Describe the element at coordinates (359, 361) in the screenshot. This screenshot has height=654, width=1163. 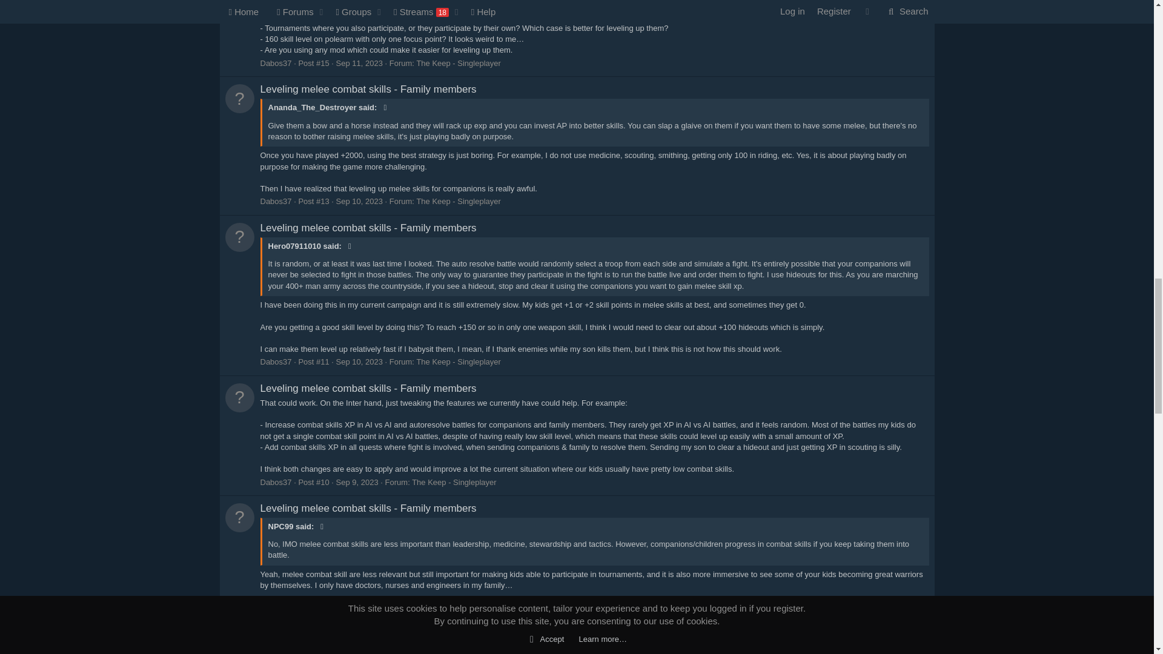
I see `Sep 10, 2023 at 6:20 PM` at that location.